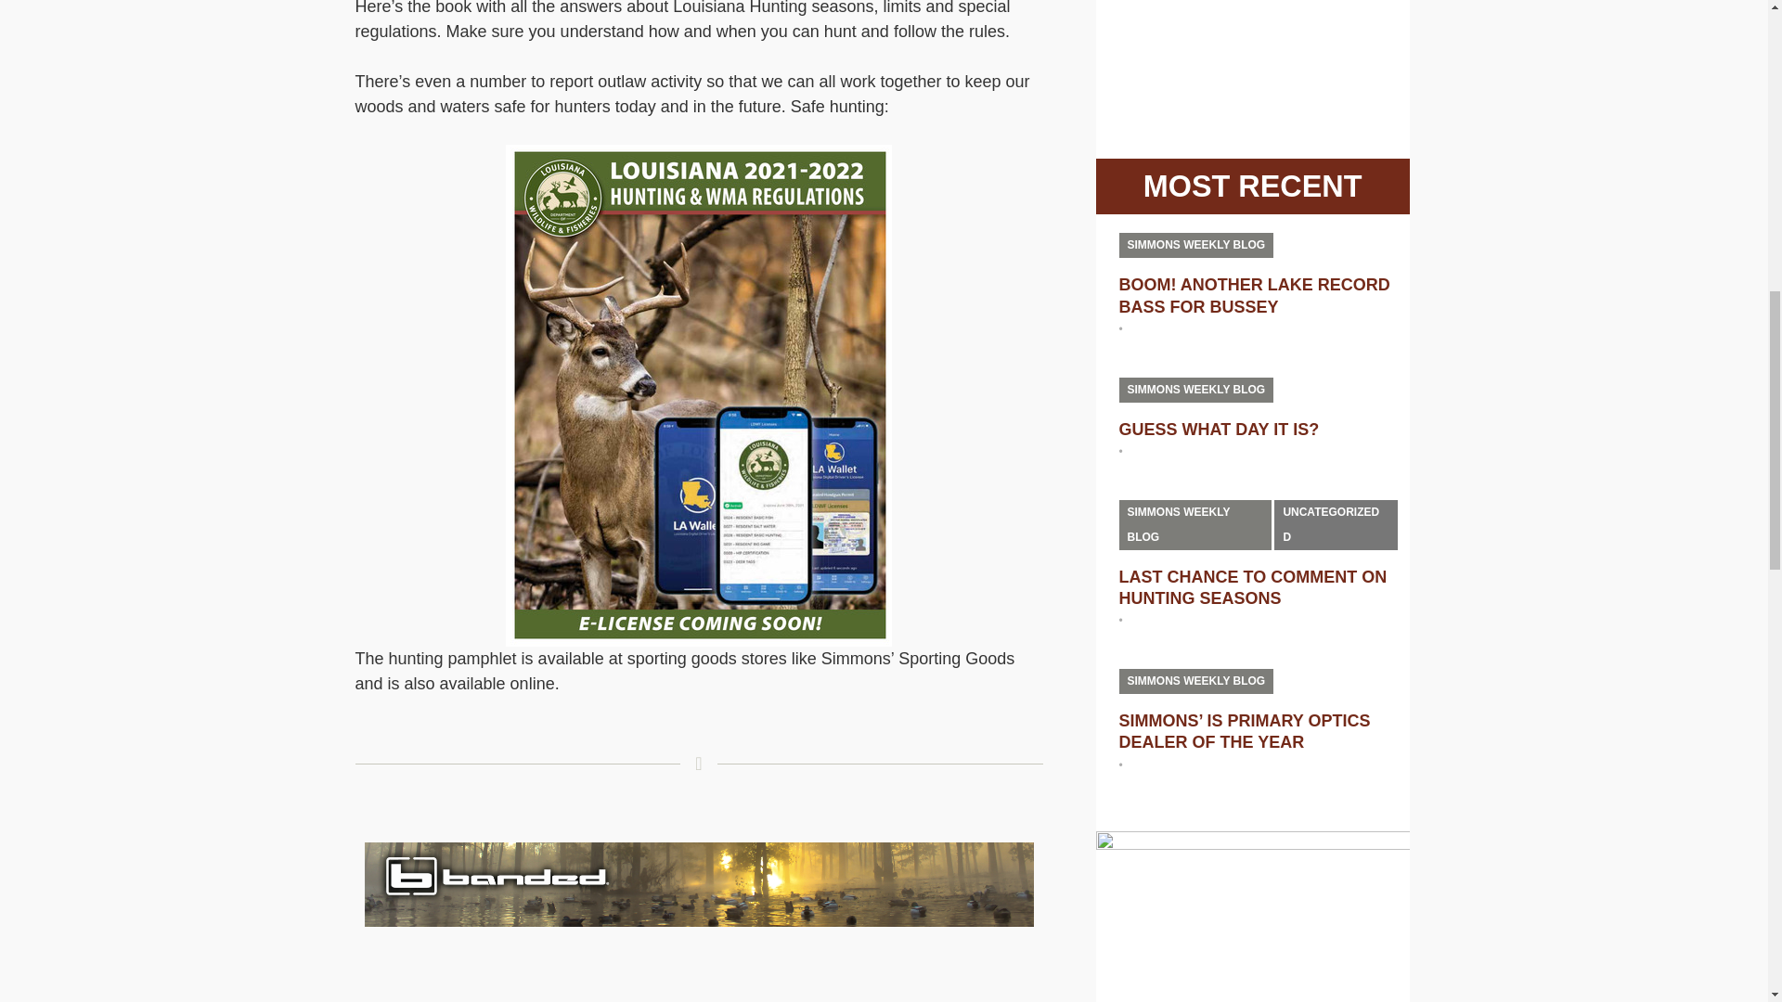 The image size is (1782, 1002). I want to click on SIMMONS WEEKLY BLOG, so click(1195, 390).